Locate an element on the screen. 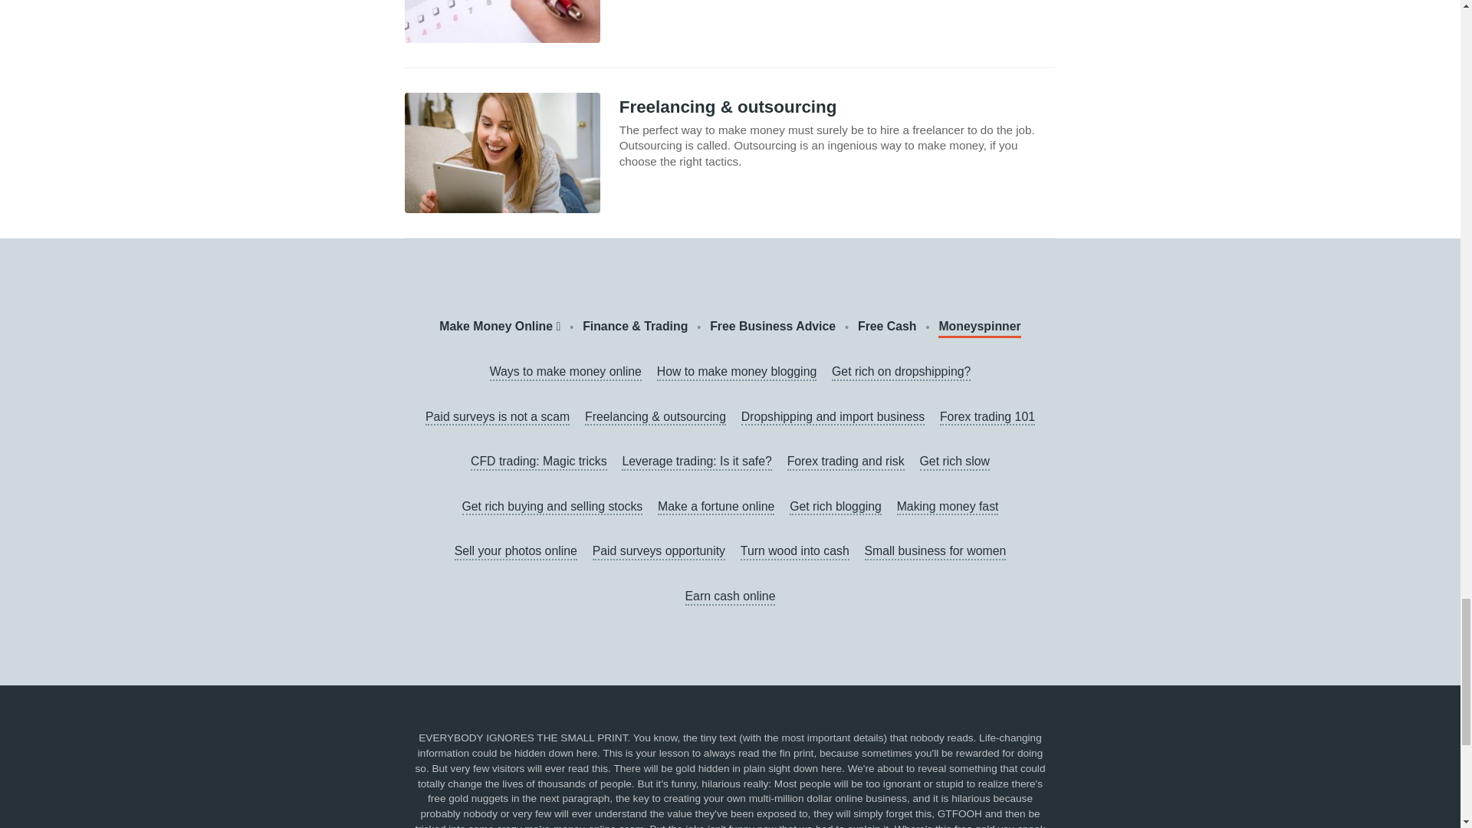 The width and height of the screenshot is (1472, 828). Get rich on dropshipping? is located at coordinates (900, 373).